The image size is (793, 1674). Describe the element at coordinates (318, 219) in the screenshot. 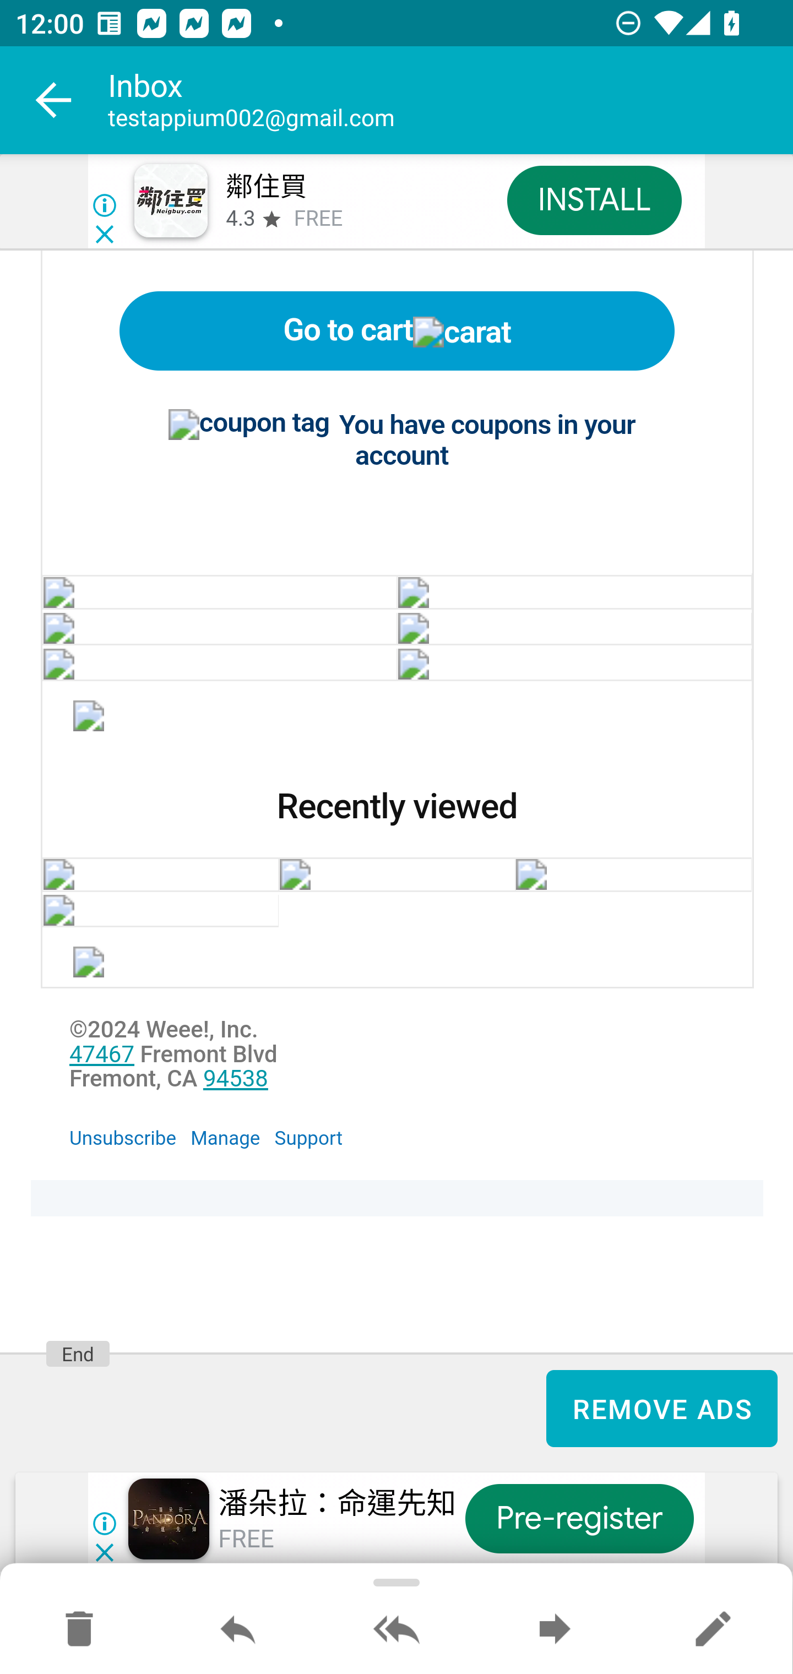

I see `FREE` at that location.